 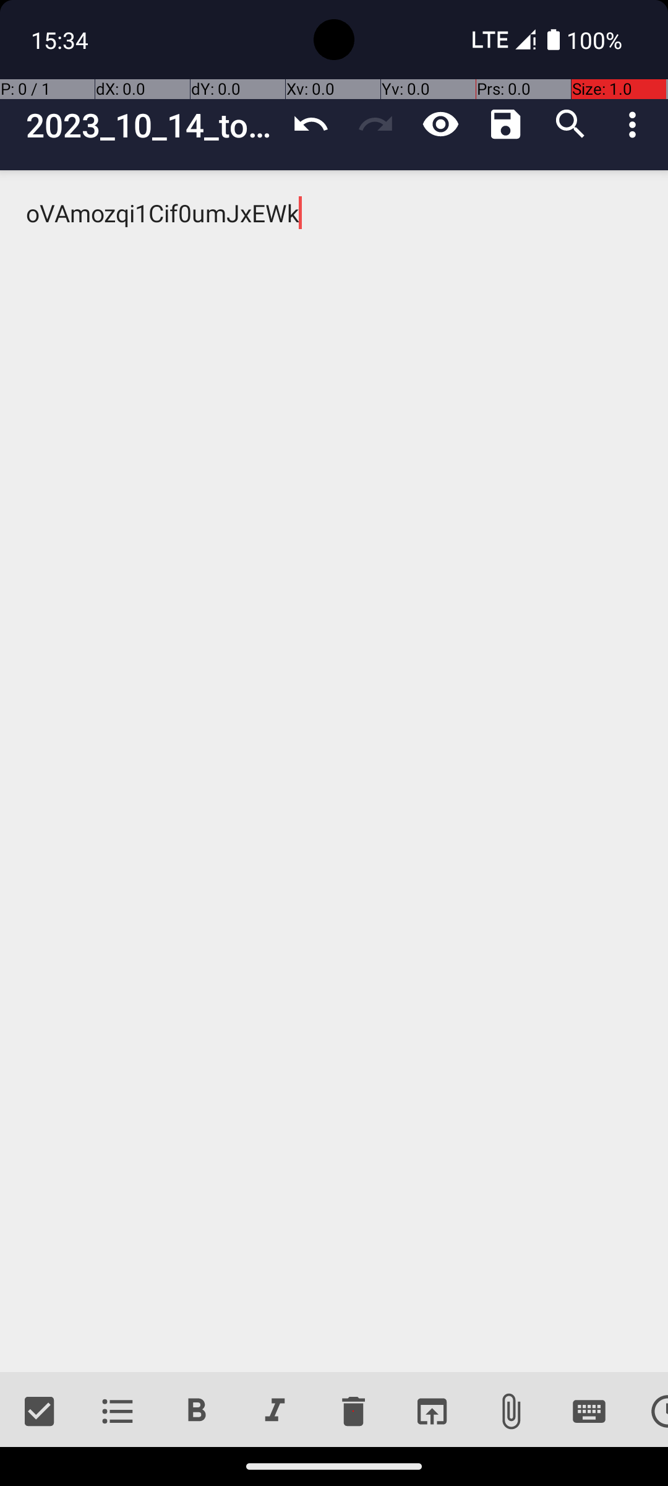 I want to click on 2023_10_14_tough_mouse_2023_04_01, so click(x=152, y=125).